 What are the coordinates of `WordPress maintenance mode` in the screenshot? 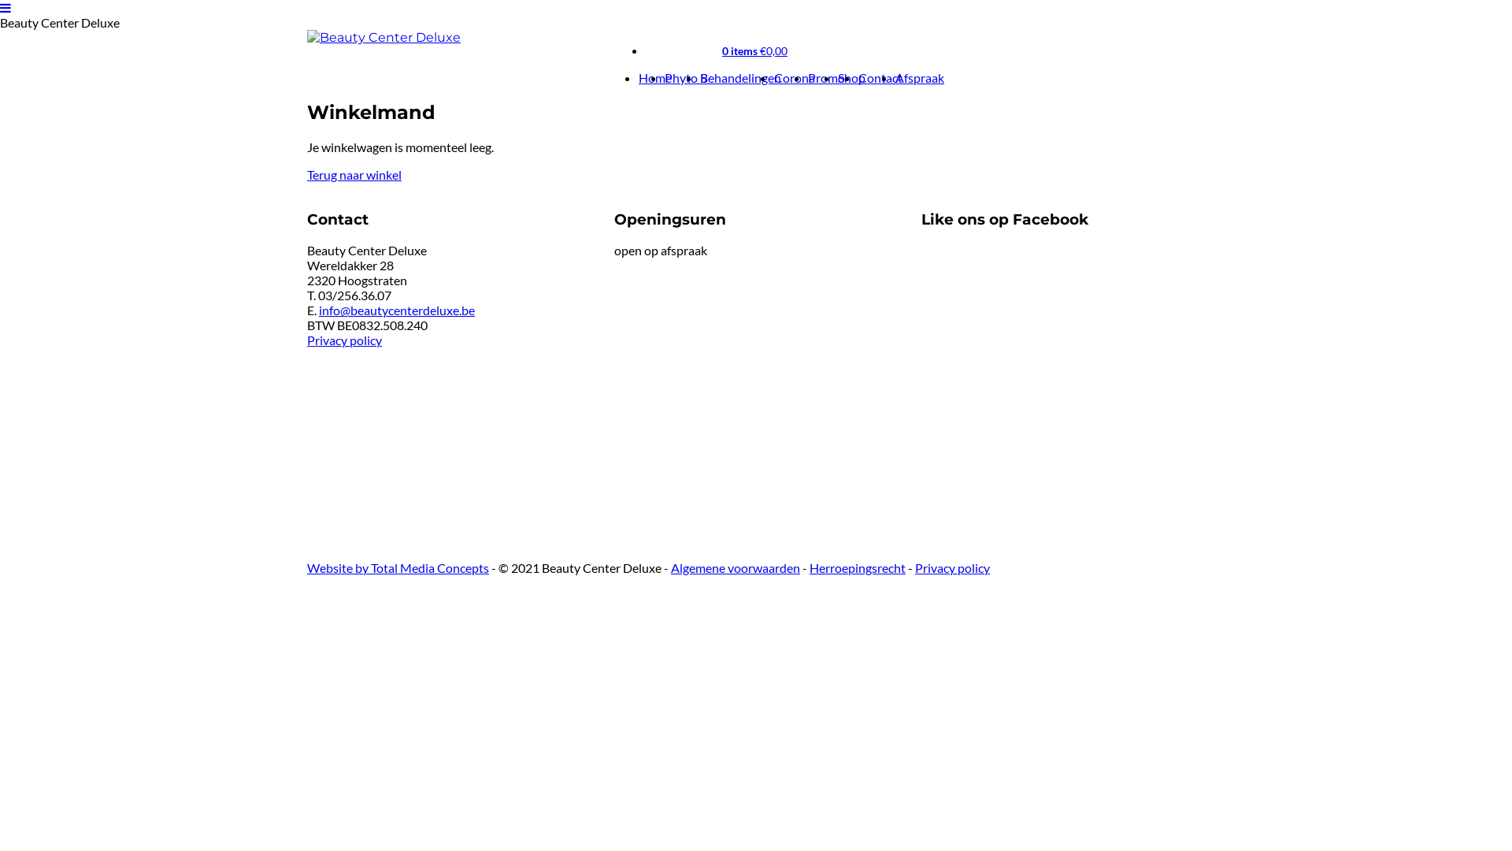 It's located at (926, 245).